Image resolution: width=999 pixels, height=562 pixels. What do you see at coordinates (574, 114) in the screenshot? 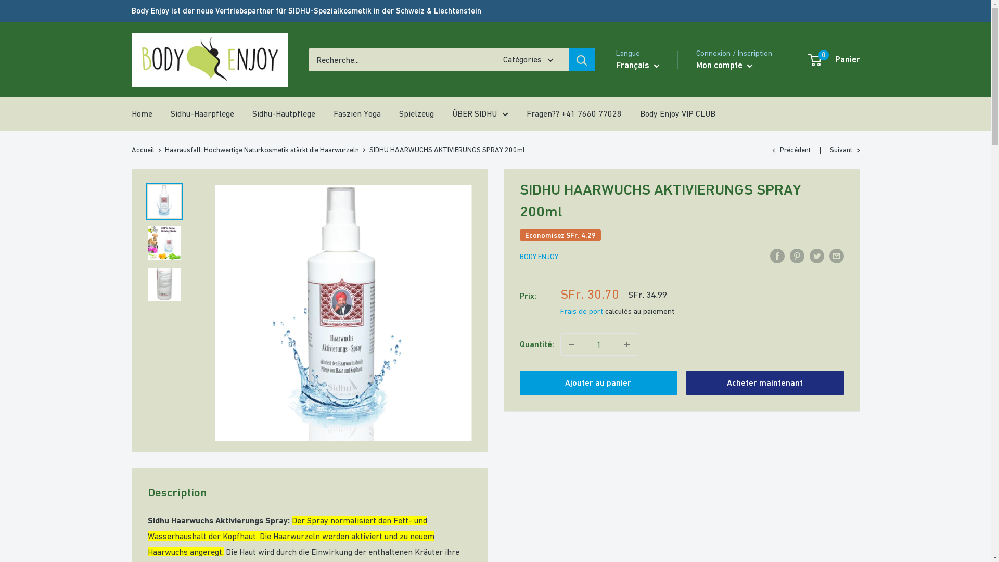
I see `Fragen?? +41 7660 77028` at bounding box center [574, 114].